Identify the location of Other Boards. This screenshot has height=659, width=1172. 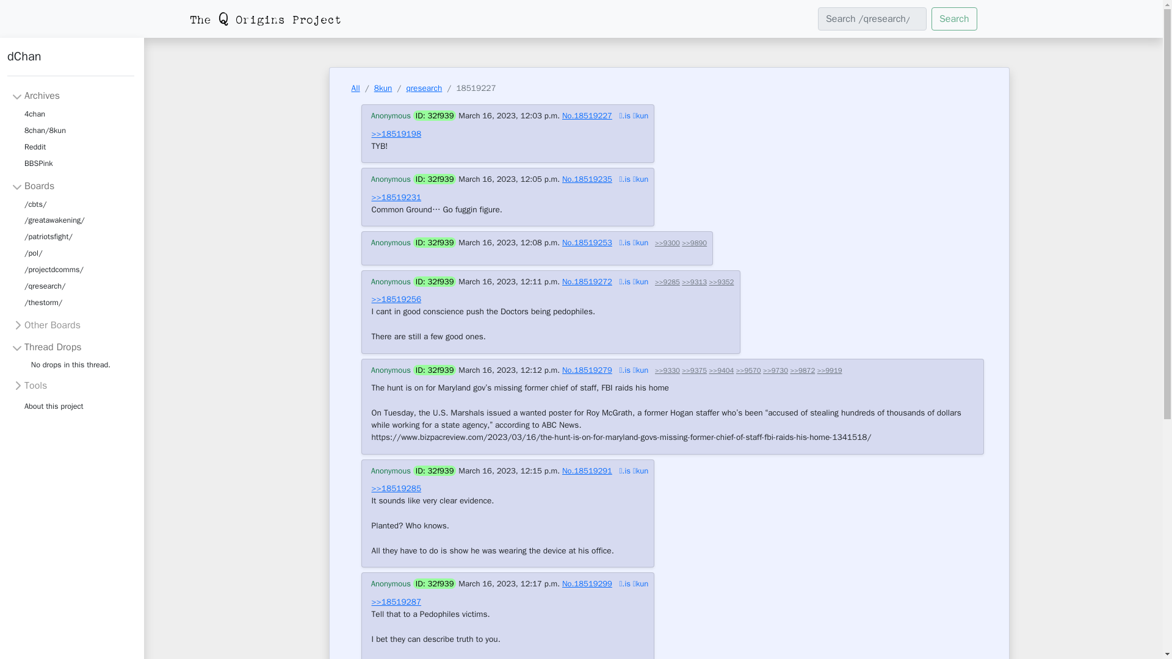
(46, 325).